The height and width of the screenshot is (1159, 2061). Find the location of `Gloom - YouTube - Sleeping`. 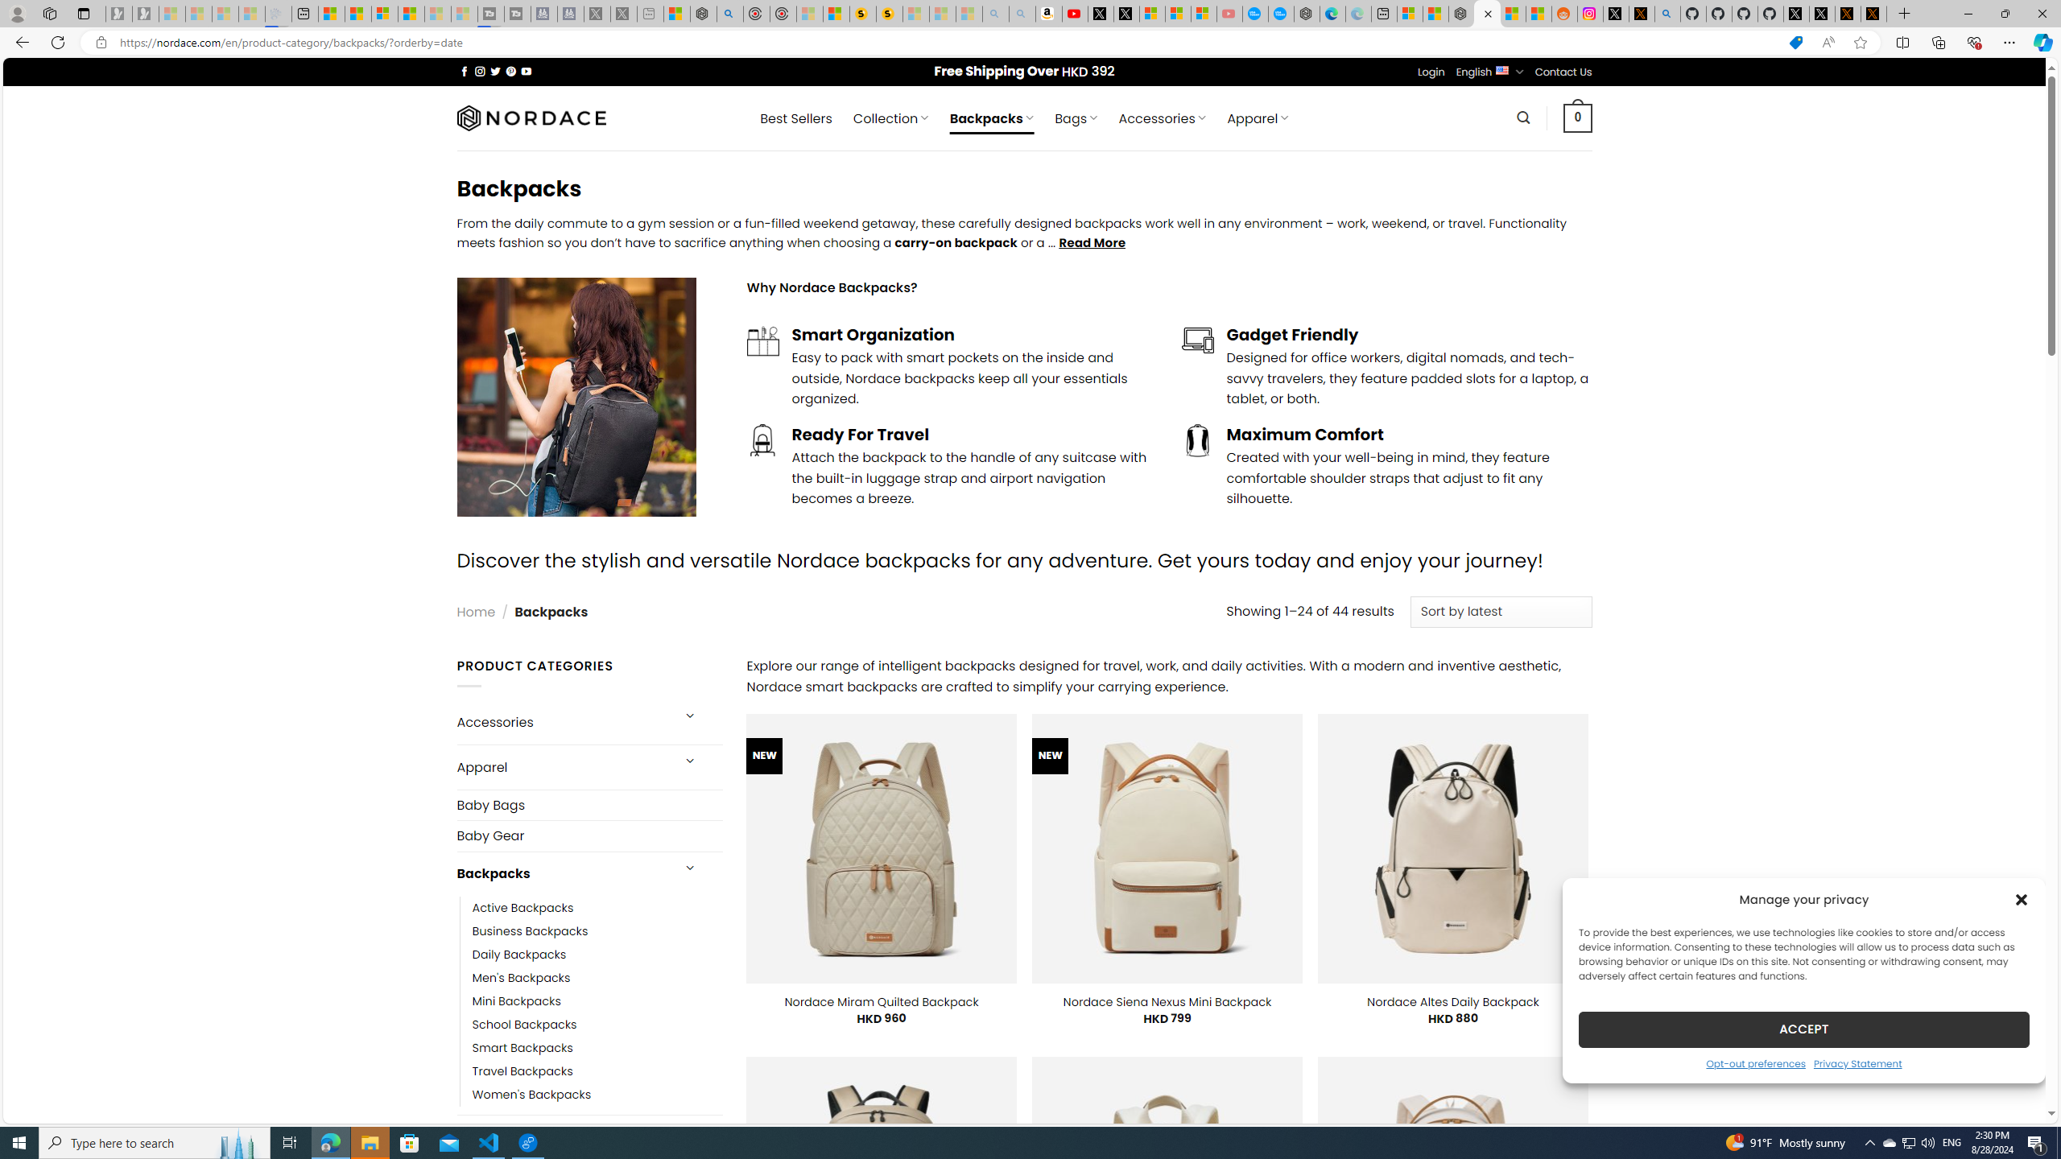

Gloom - YouTube - Sleeping is located at coordinates (1229, 14).